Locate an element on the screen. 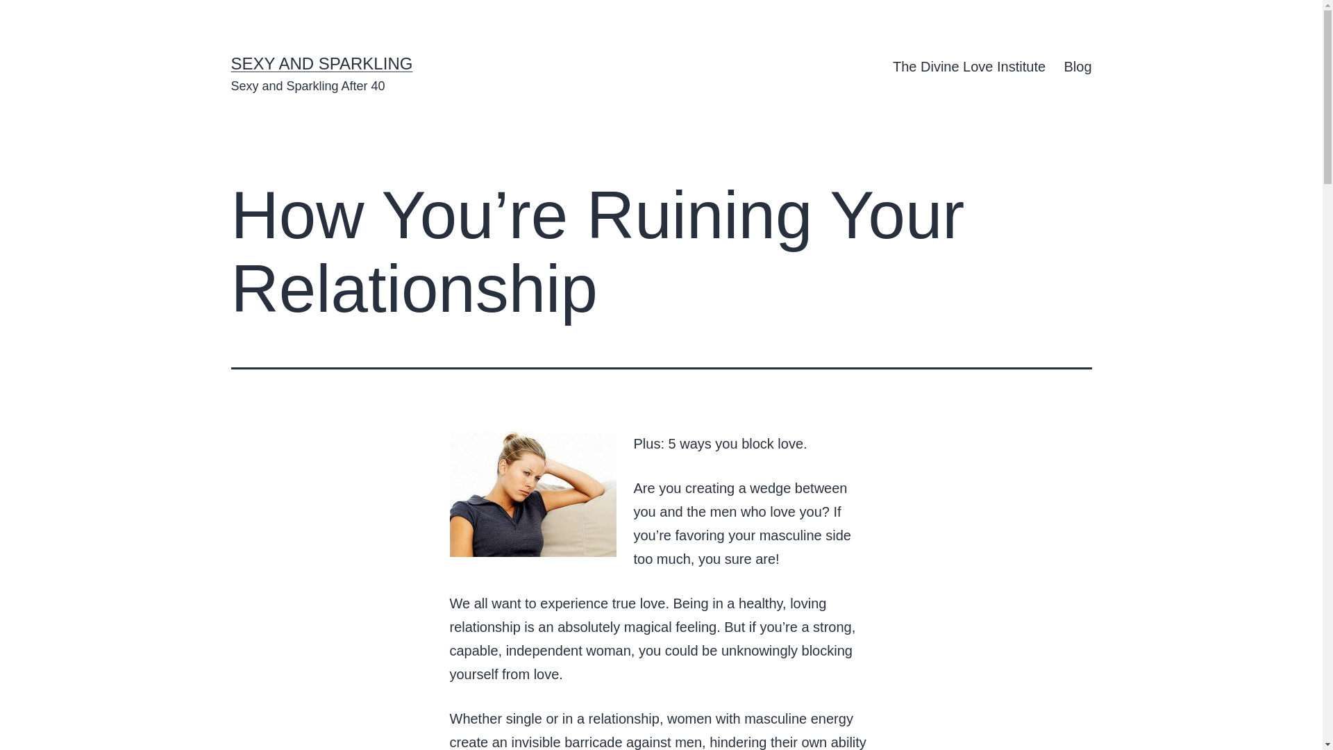 The image size is (1333, 750). Blog is located at coordinates (1078, 67).